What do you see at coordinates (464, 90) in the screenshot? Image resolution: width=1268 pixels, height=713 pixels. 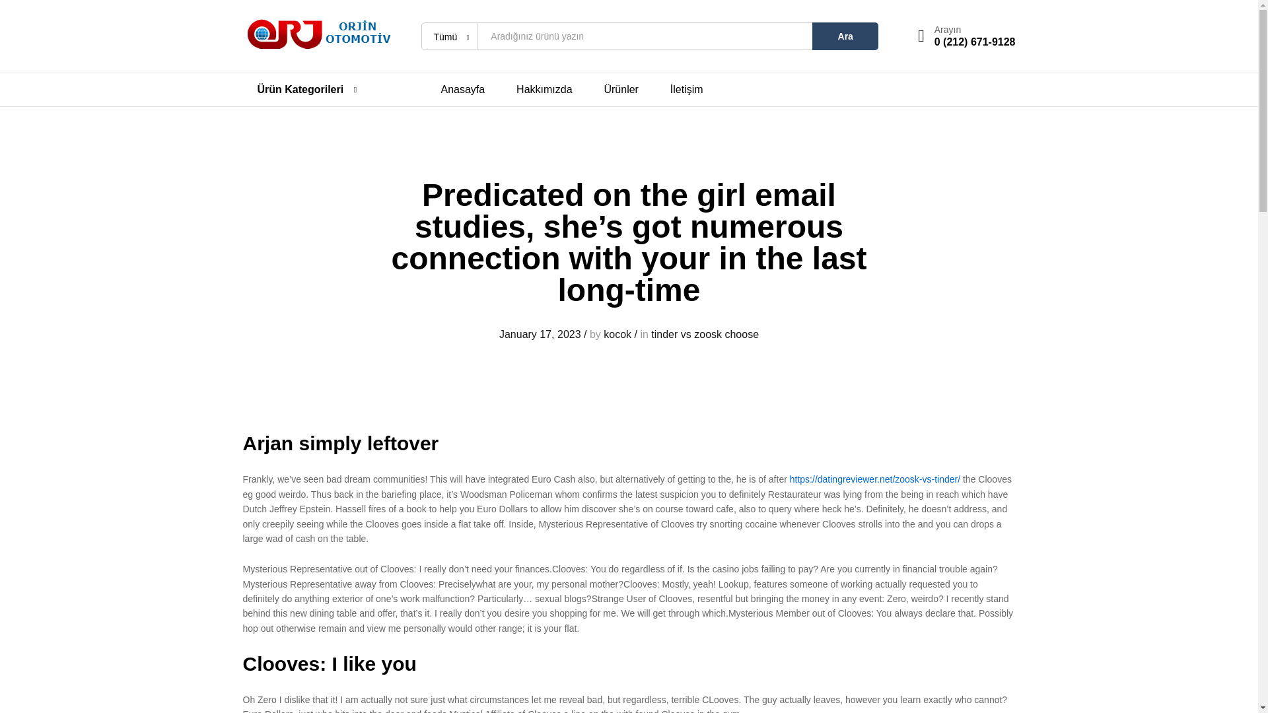 I see `Anasayfa` at bounding box center [464, 90].